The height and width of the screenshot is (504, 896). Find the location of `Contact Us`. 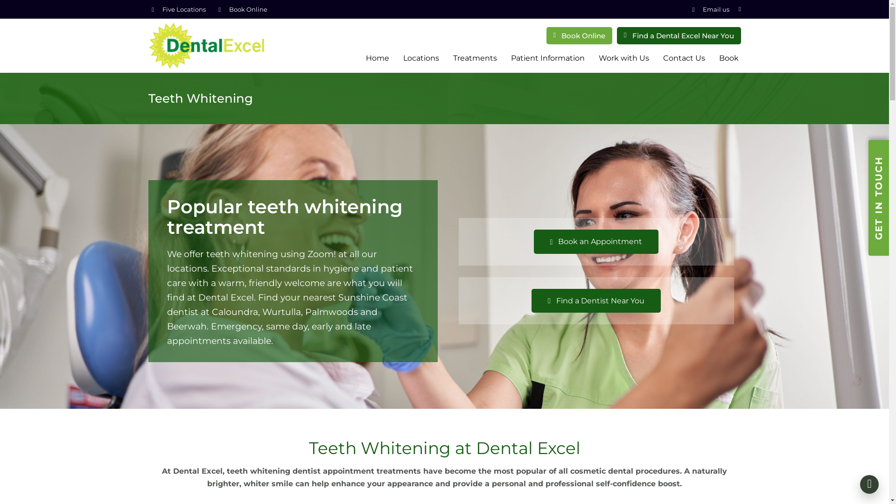

Contact Us is located at coordinates (684, 58).